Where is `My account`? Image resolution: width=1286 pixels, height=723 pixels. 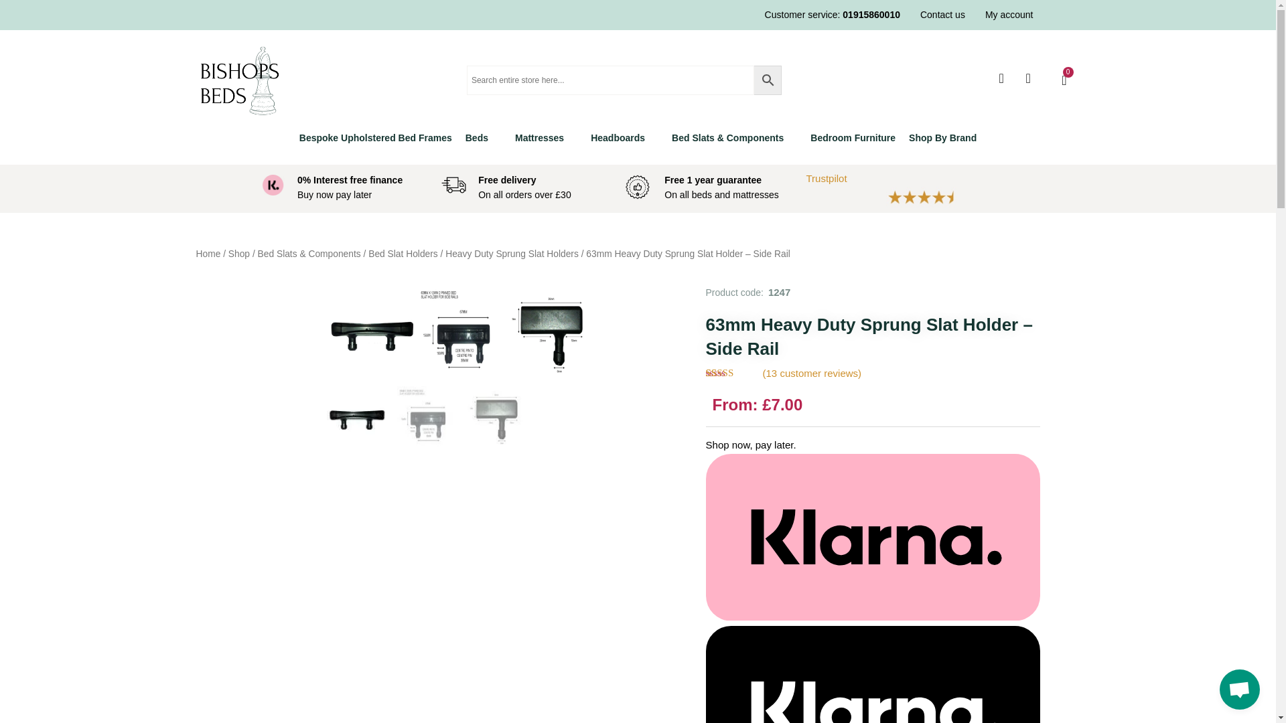
My account is located at coordinates (1009, 15).